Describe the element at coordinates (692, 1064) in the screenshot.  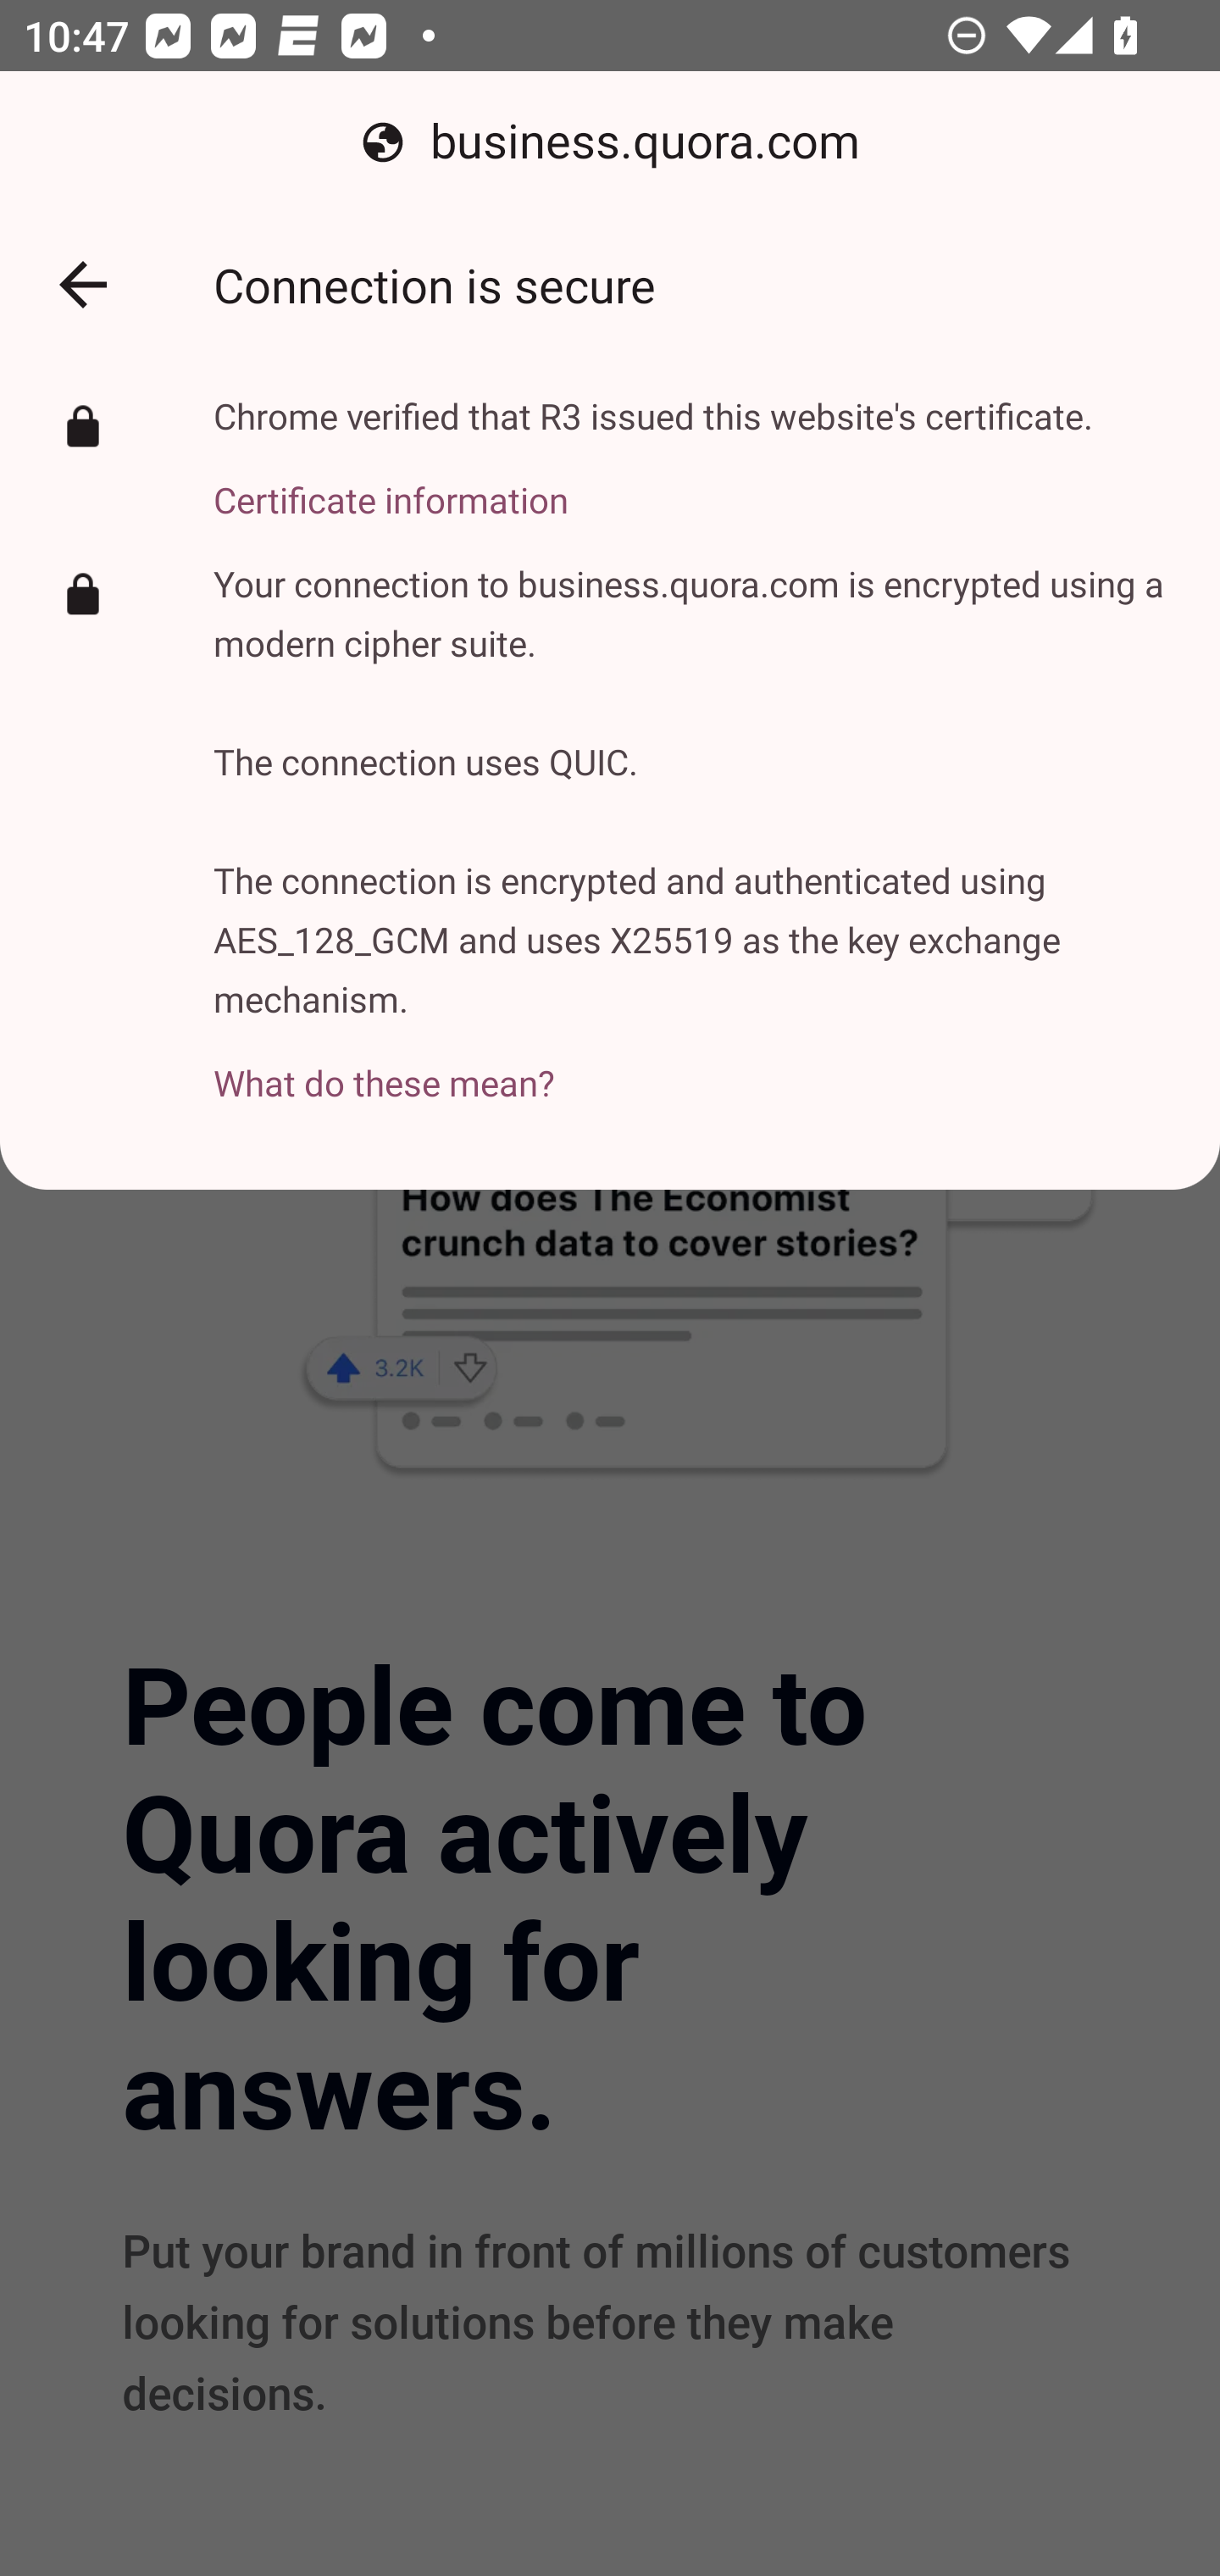
I see `What do these mean?` at that location.